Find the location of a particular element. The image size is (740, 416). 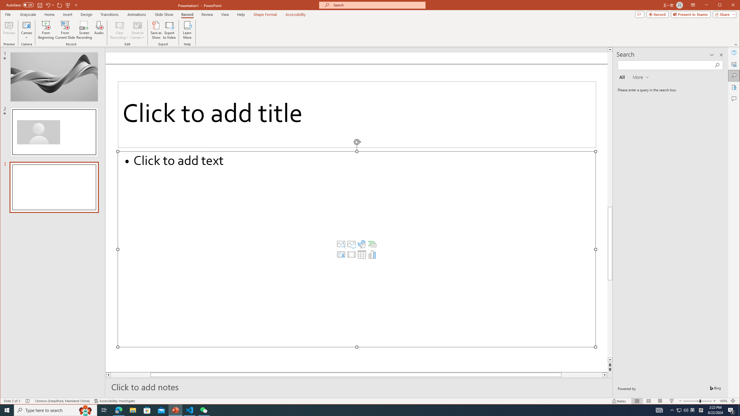

Insert Chart is located at coordinates (372, 255).